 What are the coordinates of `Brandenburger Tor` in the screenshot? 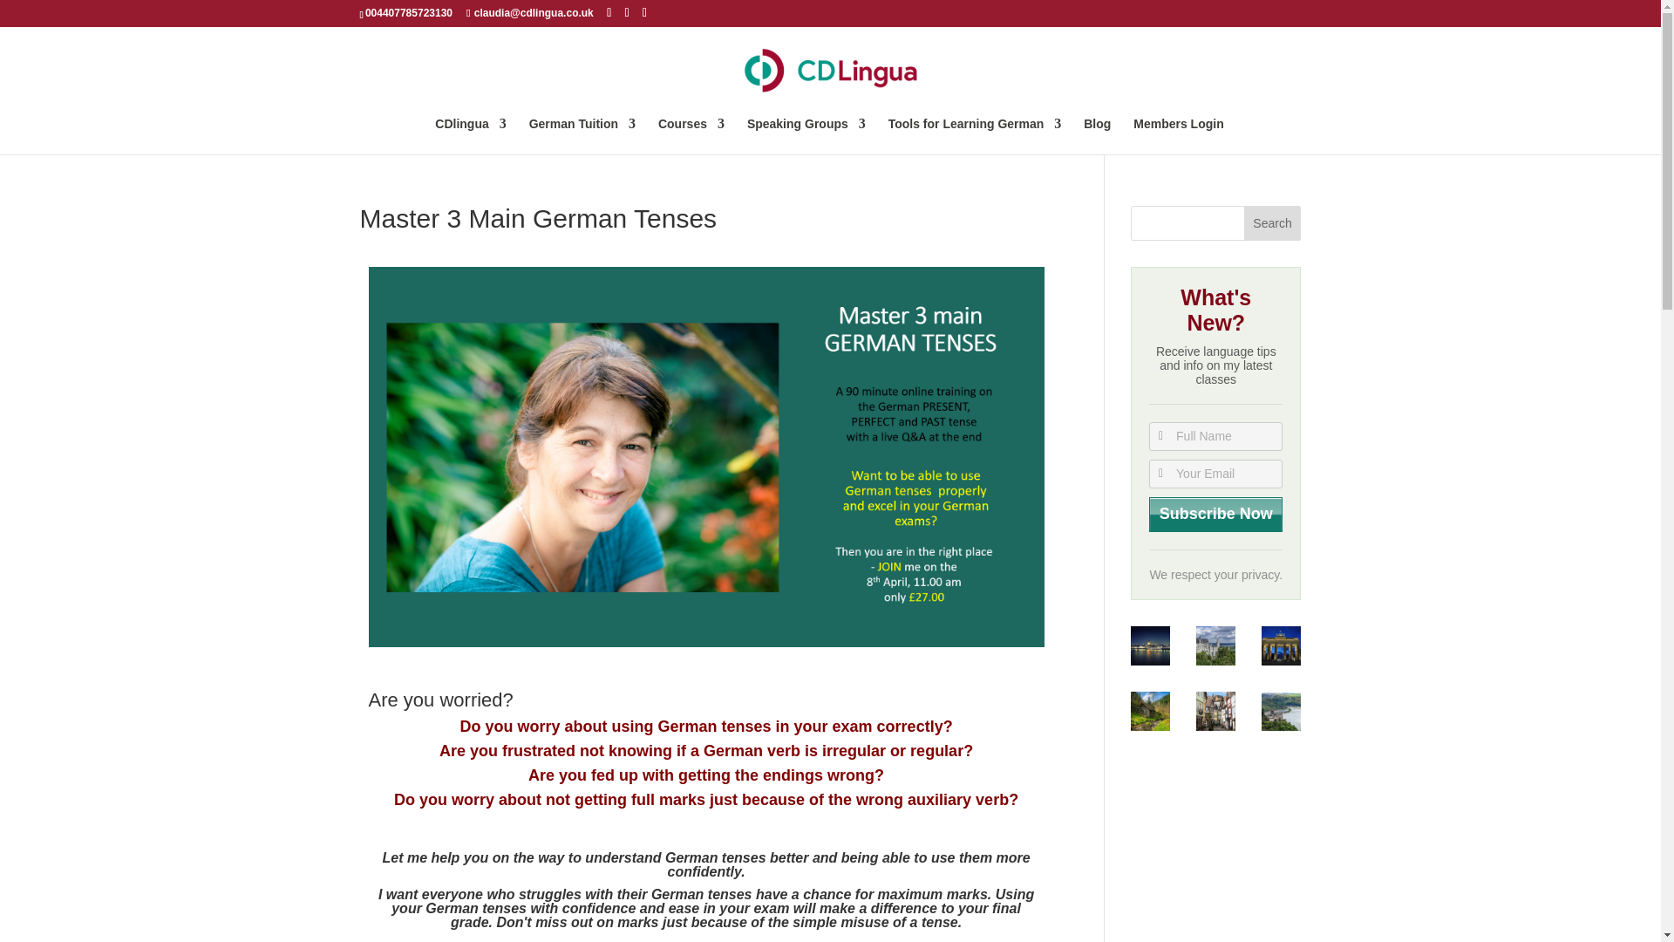 It's located at (1281, 645).